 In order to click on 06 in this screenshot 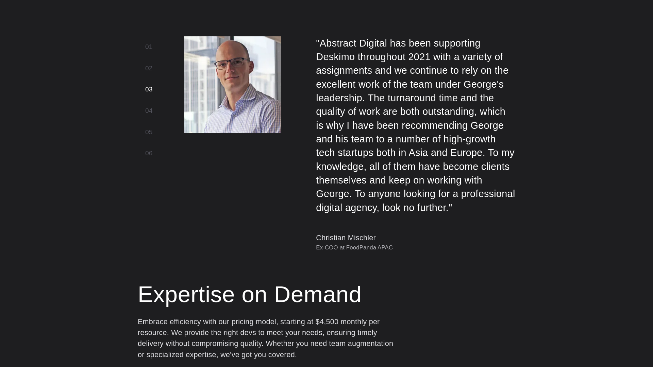, I will do `click(149, 153)`.